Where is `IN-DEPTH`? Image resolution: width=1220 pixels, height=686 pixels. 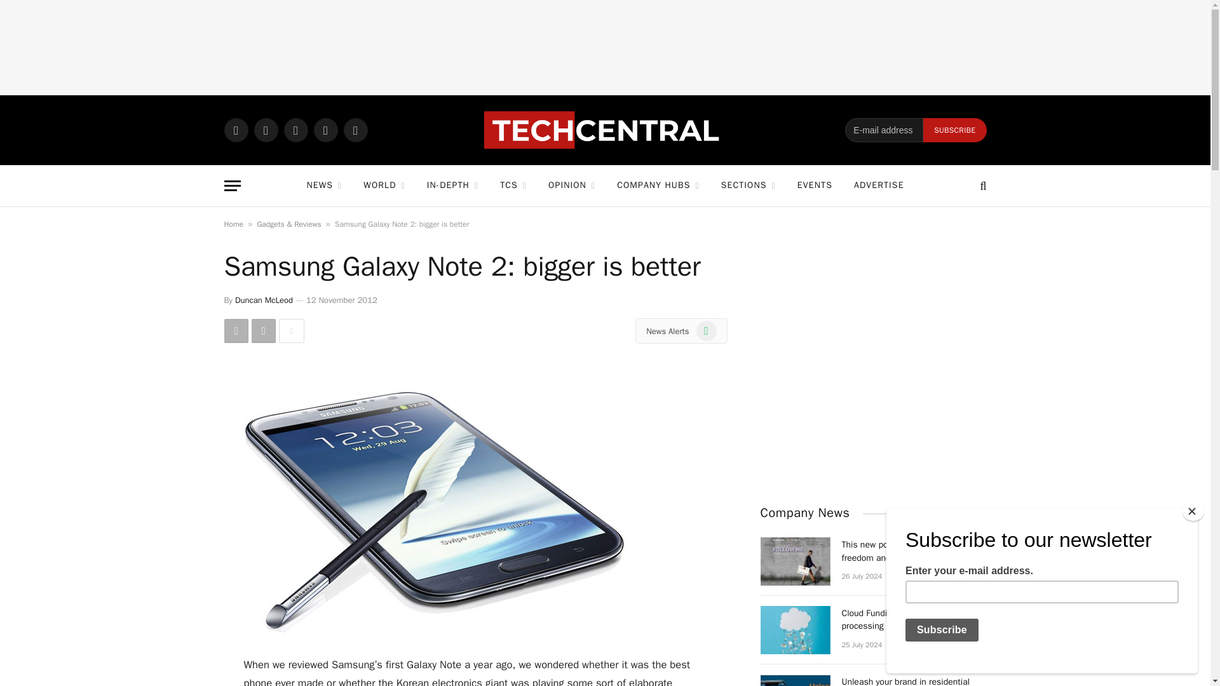
IN-DEPTH is located at coordinates (452, 185).